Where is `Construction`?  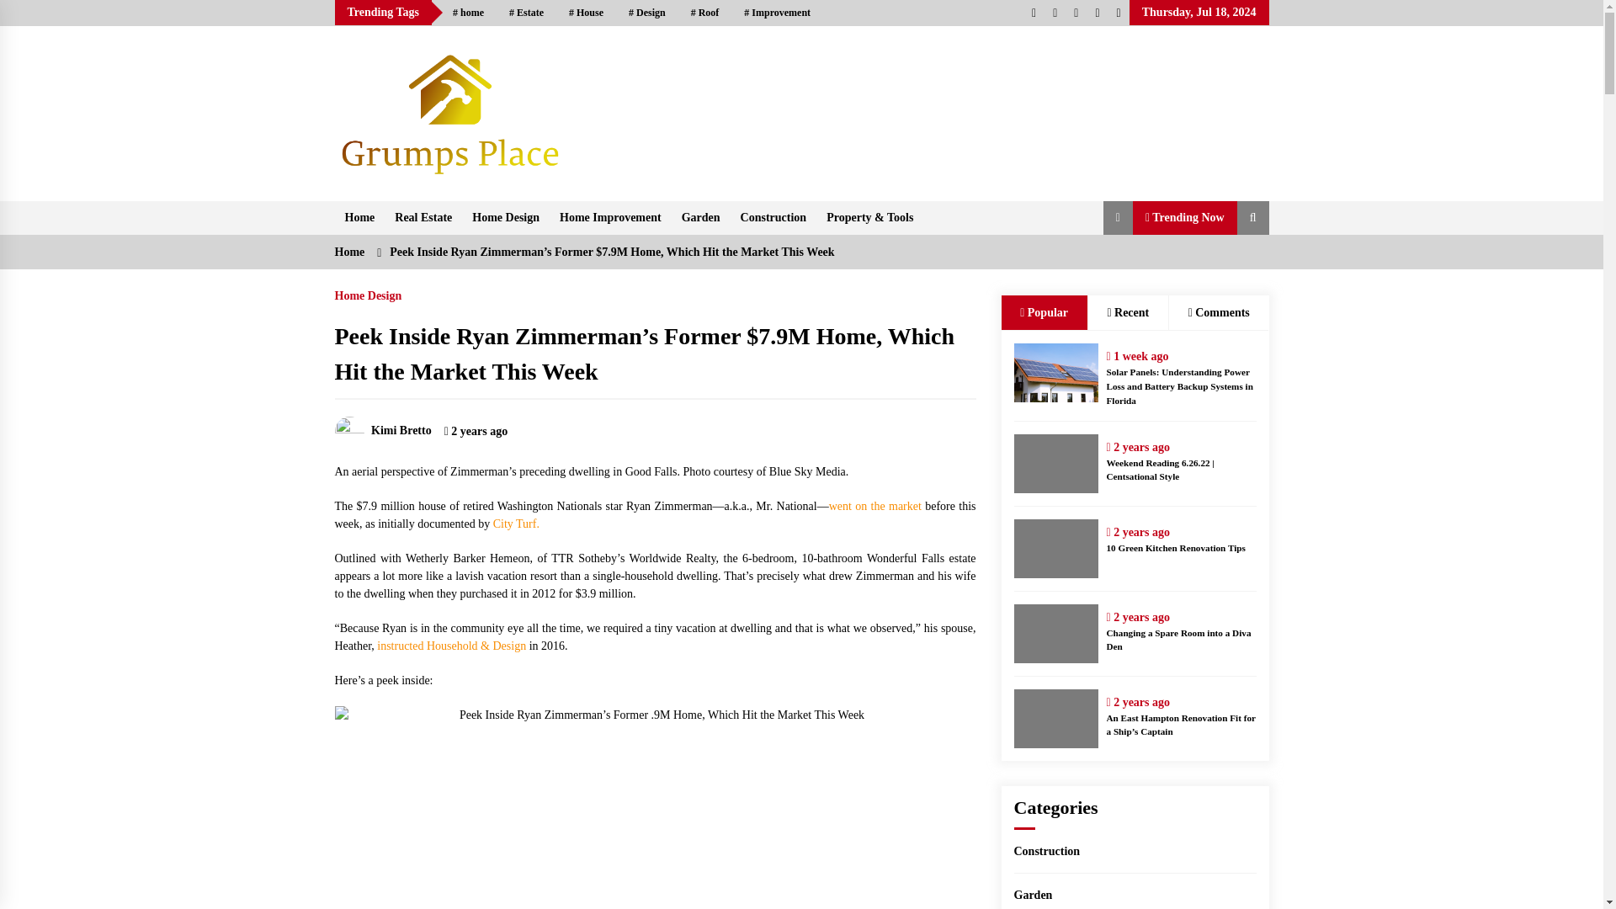 Construction is located at coordinates (773, 217).